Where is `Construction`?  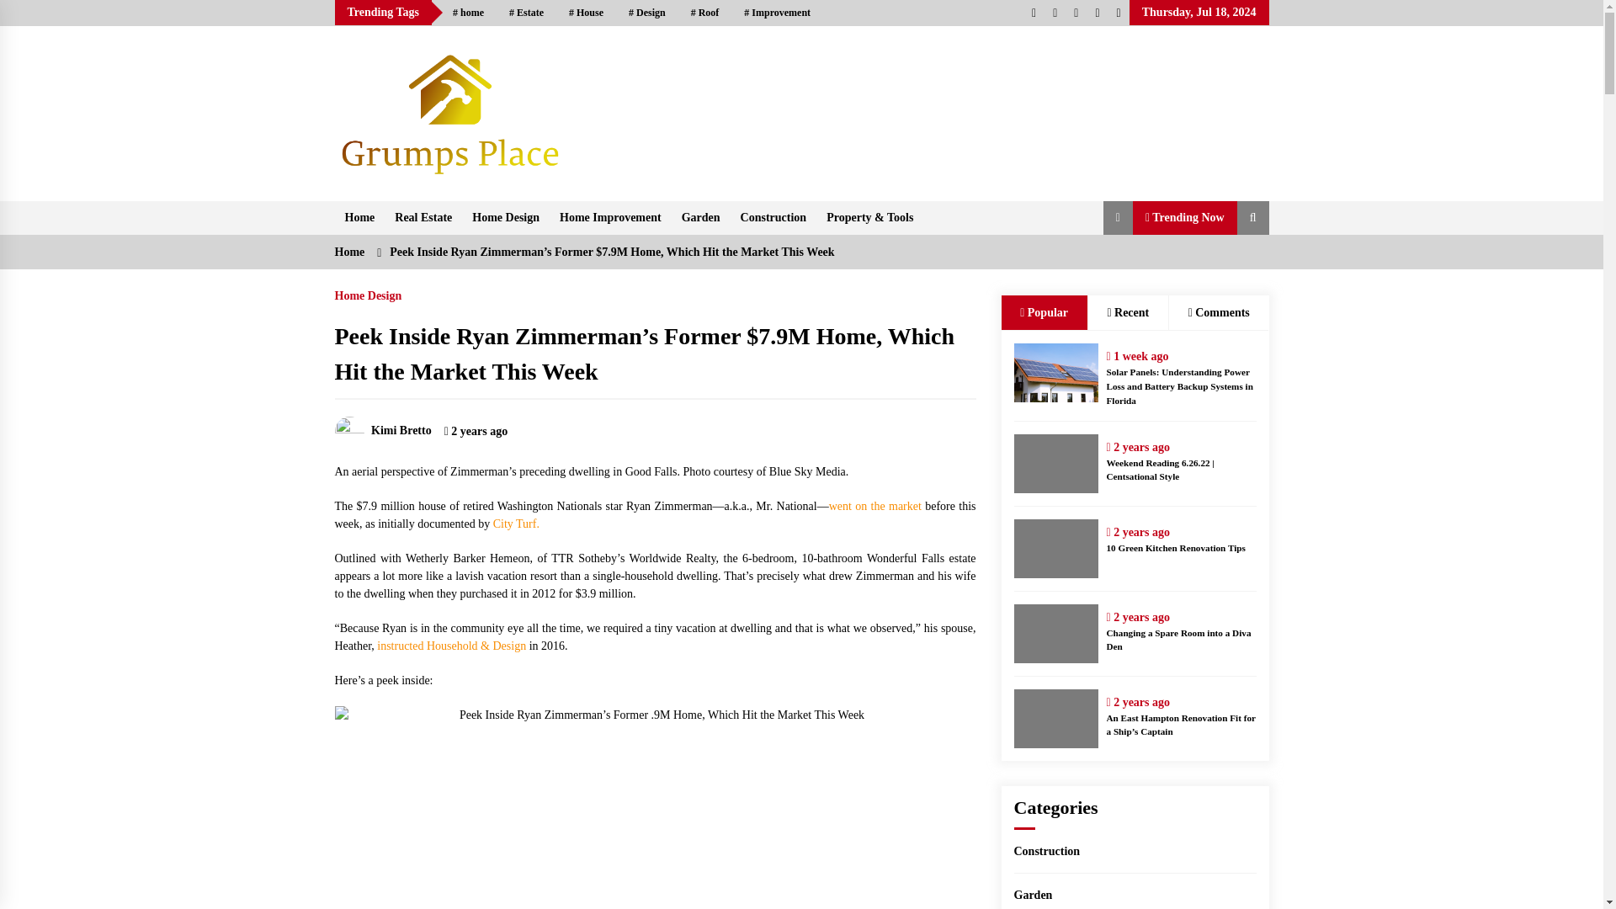 Construction is located at coordinates (773, 217).